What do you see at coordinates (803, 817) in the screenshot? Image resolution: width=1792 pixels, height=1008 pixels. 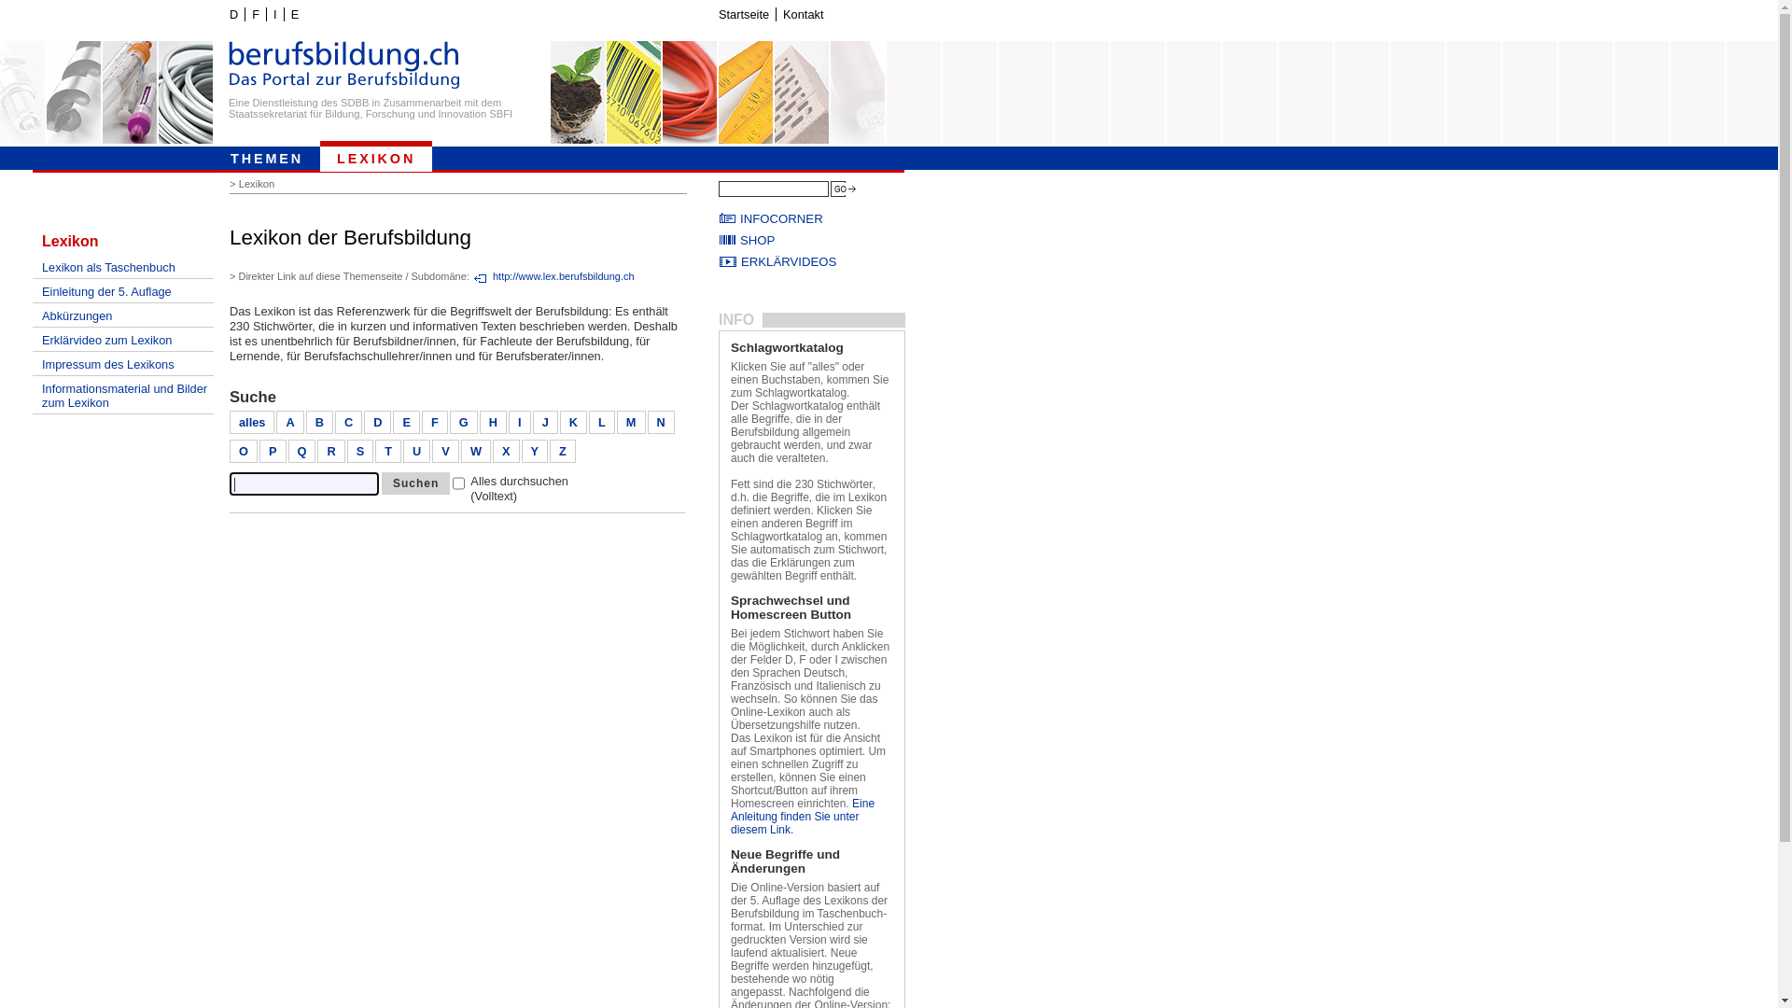 I see `Eine Anleitung finden Sie unter diesem Link.` at bounding box center [803, 817].